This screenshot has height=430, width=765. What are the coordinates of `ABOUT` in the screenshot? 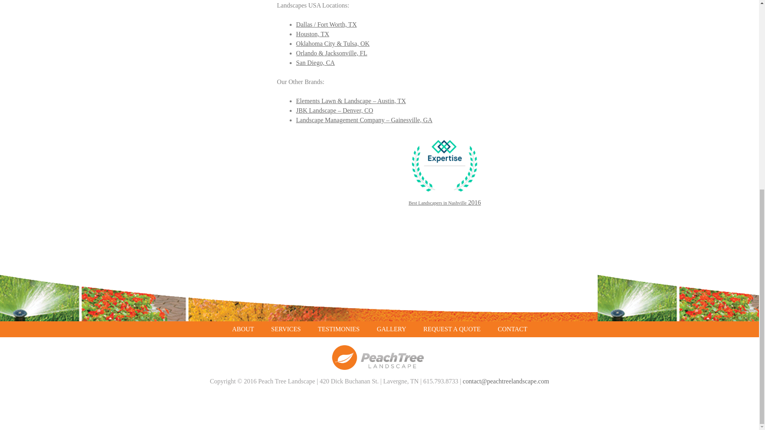 It's located at (243, 329).